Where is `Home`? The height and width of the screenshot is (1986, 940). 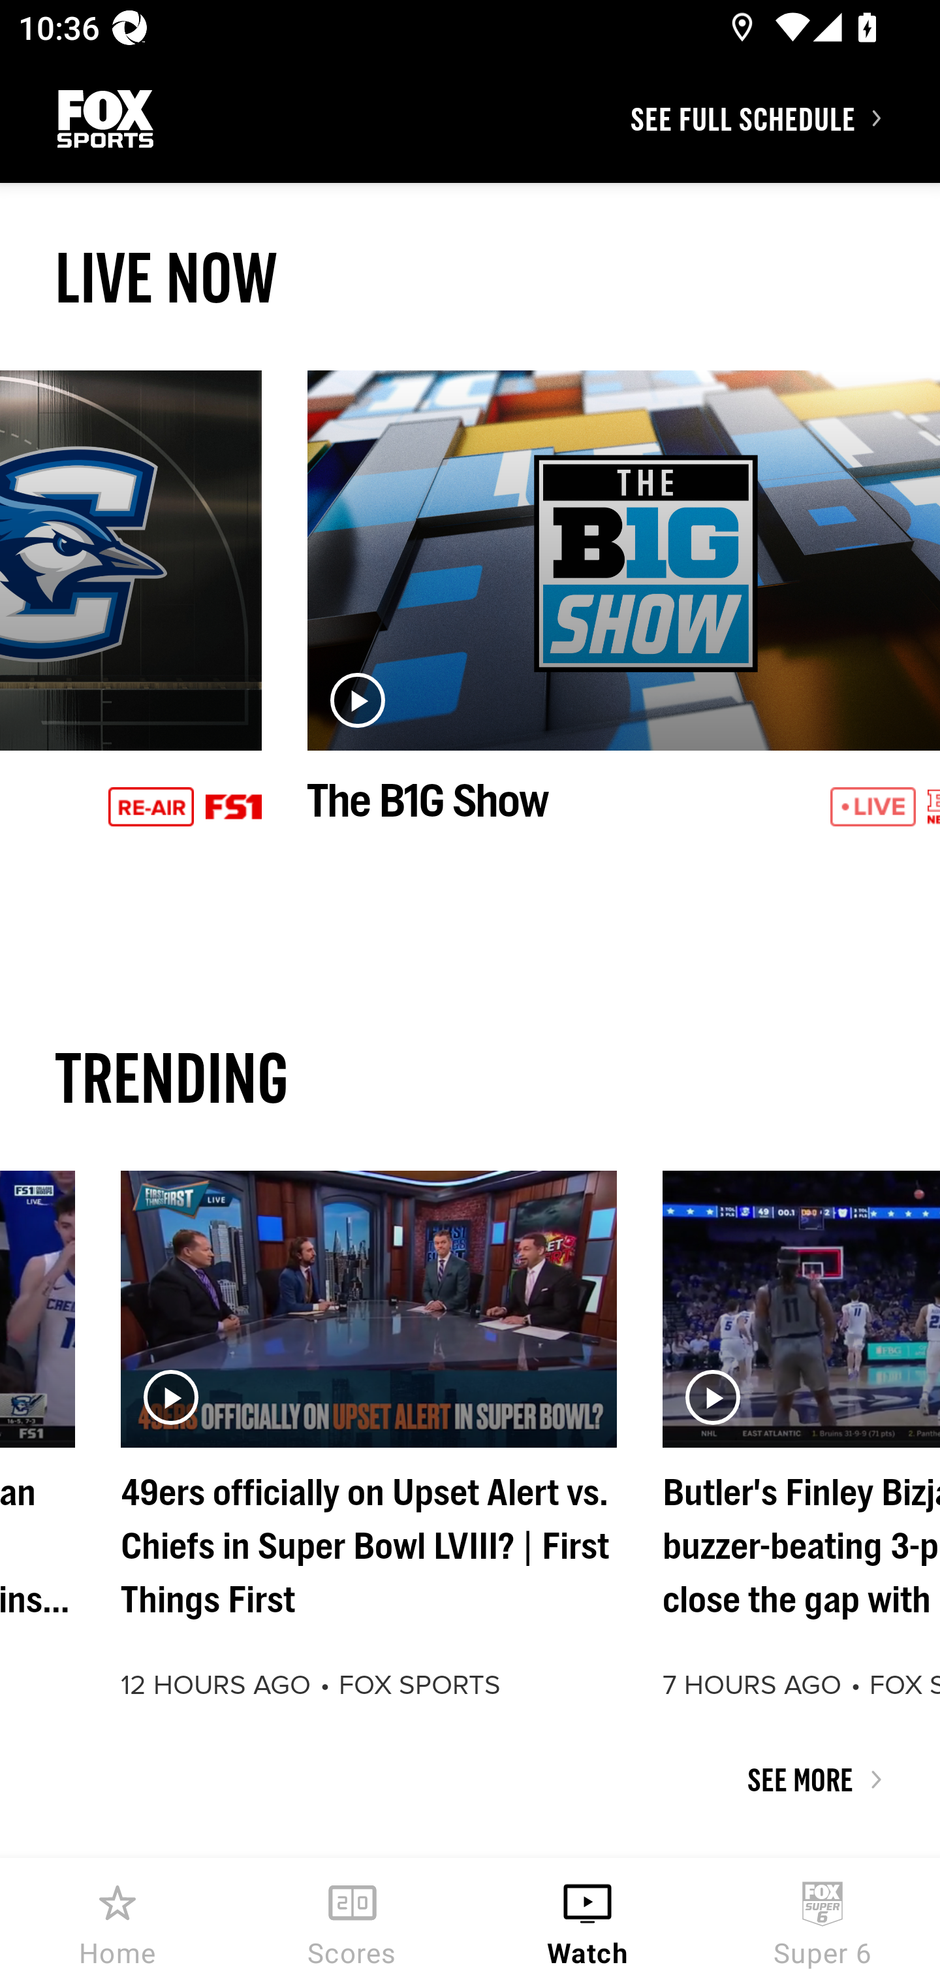
Home is located at coordinates (117, 1922).